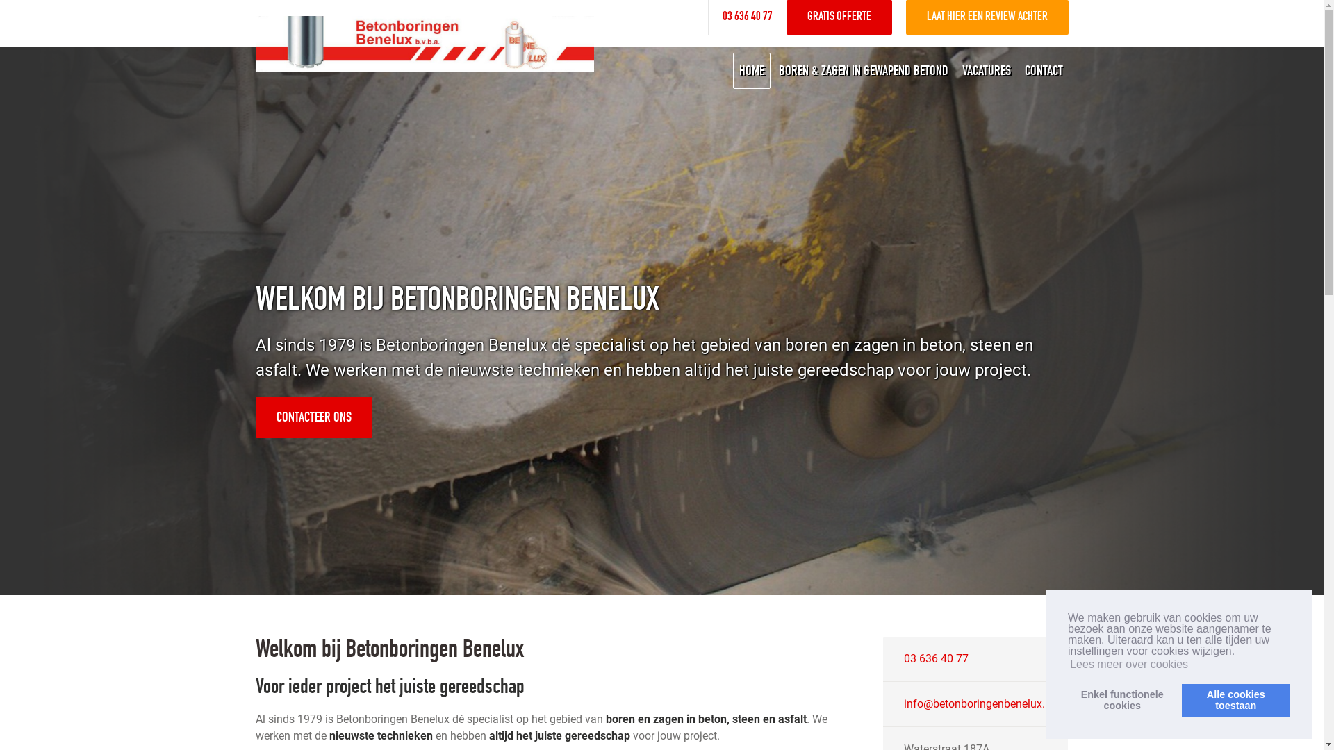 The width and height of the screenshot is (1334, 750). Describe the element at coordinates (314, 417) in the screenshot. I see `CONTACTEER ONS` at that location.